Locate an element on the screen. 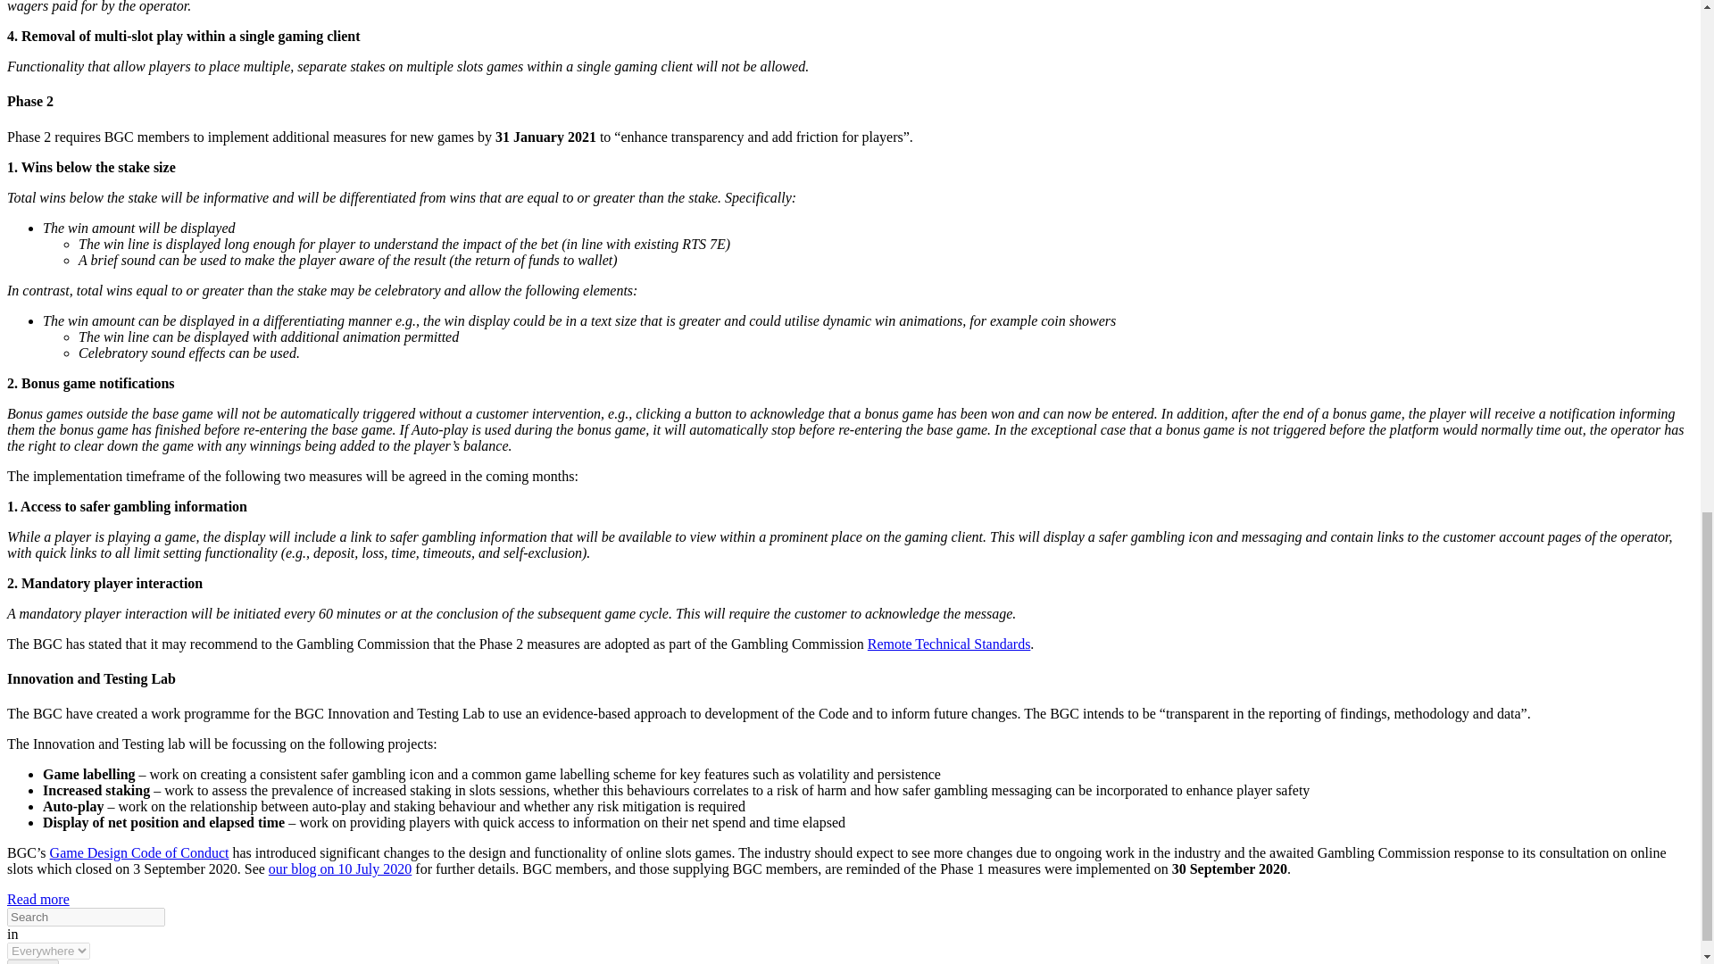 This screenshot has height=964, width=1714. Read more is located at coordinates (37, 900).